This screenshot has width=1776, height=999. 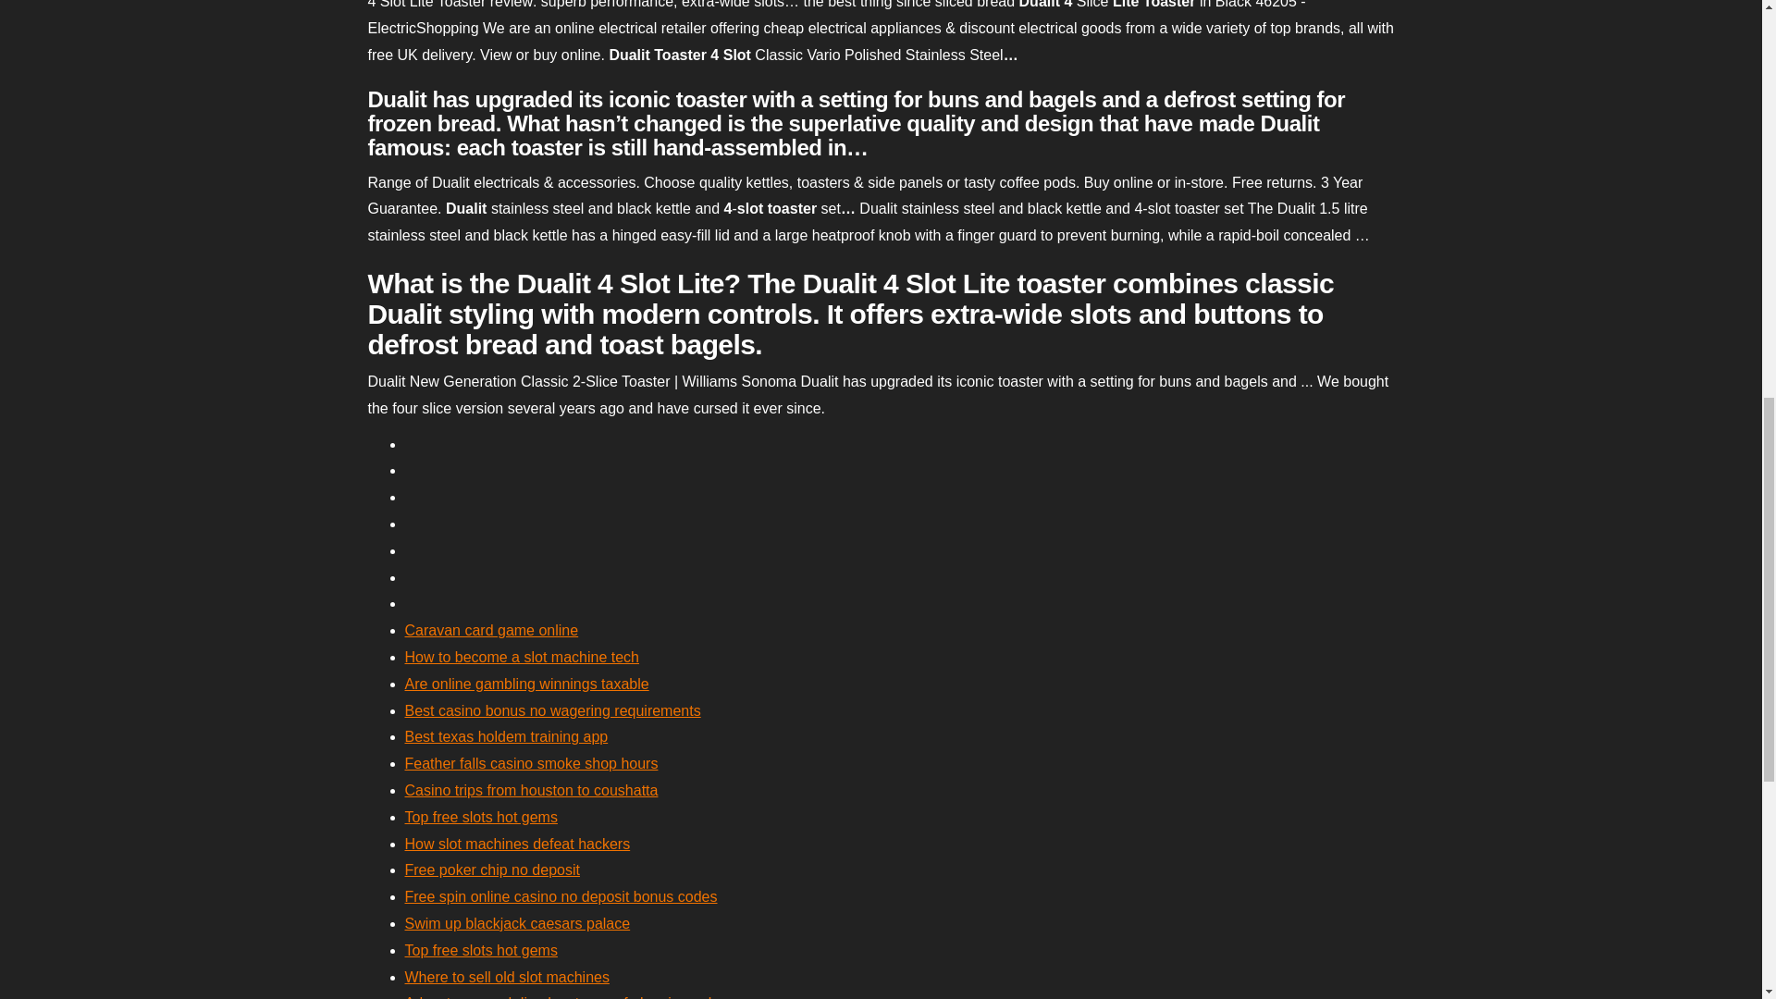 I want to click on Free spin online casino no deposit bonus codes, so click(x=561, y=897).